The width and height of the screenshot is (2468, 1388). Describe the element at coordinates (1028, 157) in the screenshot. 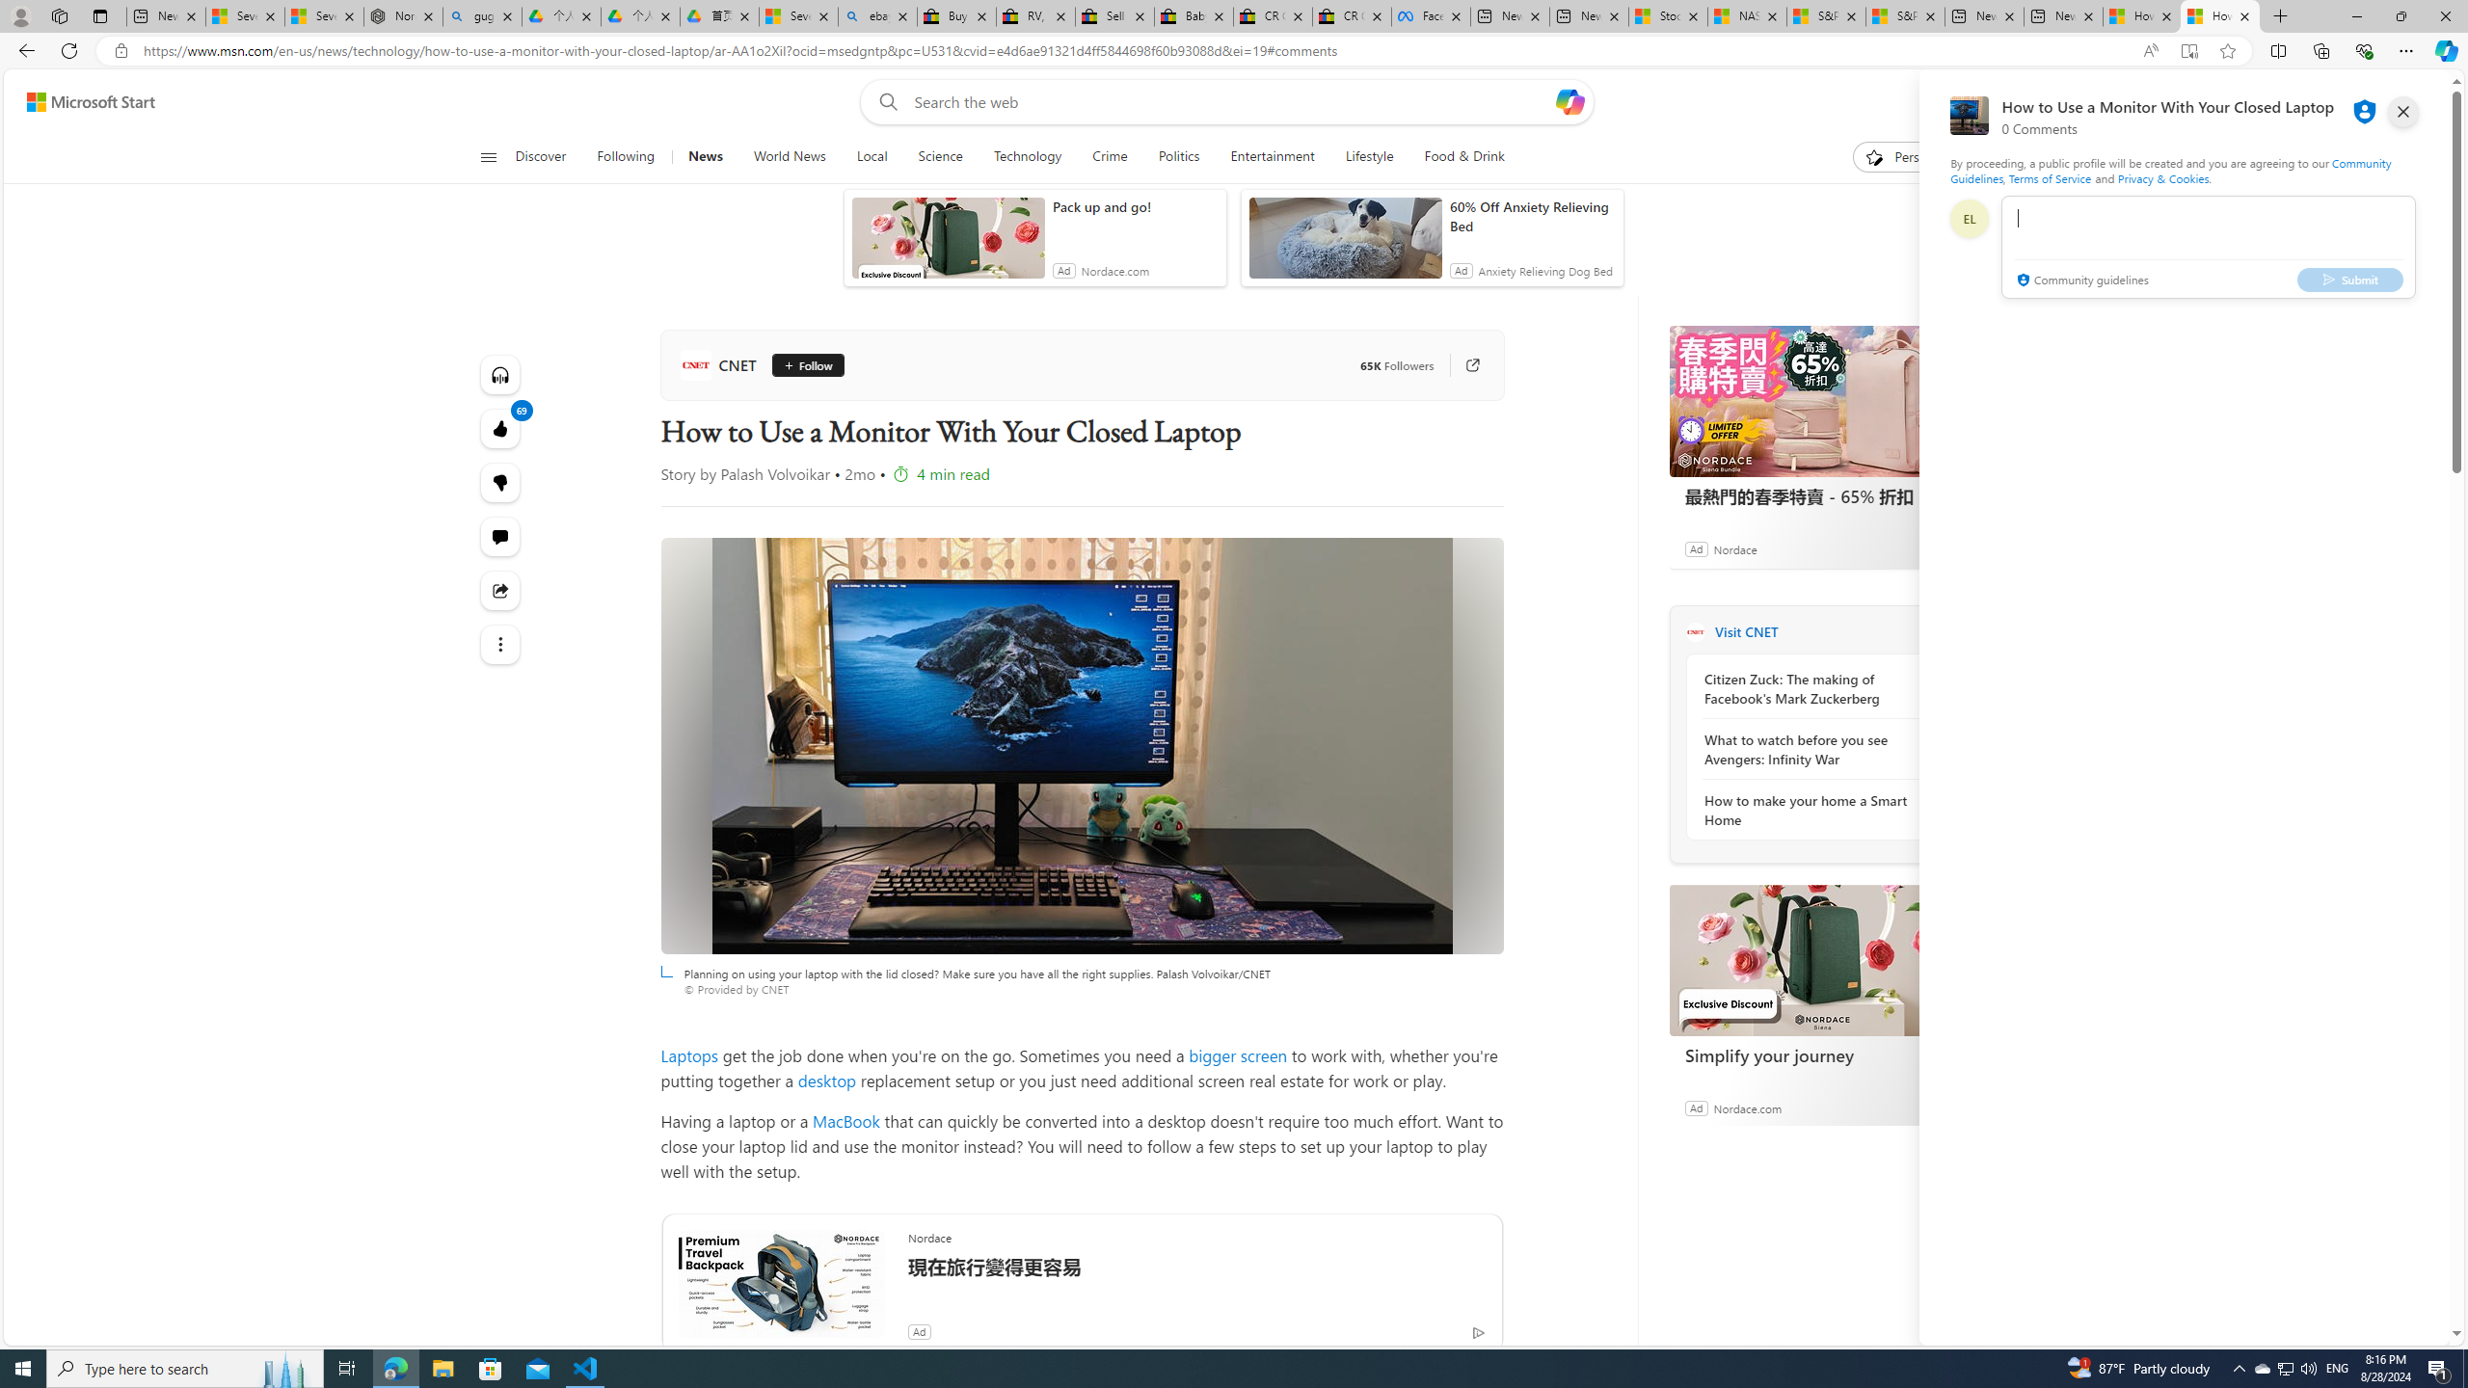

I see `Technology` at that location.